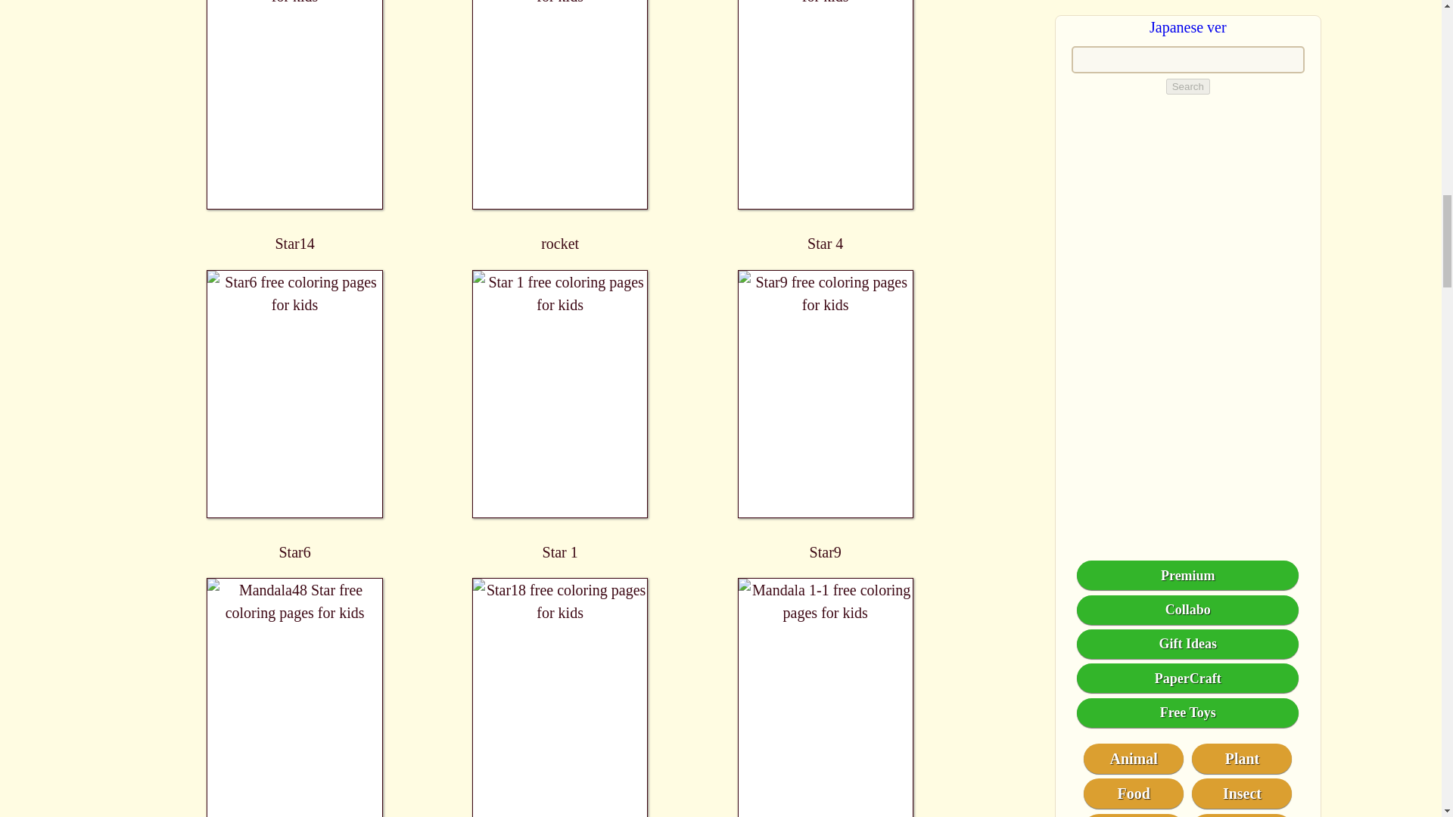 This screenshot has width=1453, height=817. Describe the element at coordinates (825, 126) in the screenshot. I see `Star 4` at that location.